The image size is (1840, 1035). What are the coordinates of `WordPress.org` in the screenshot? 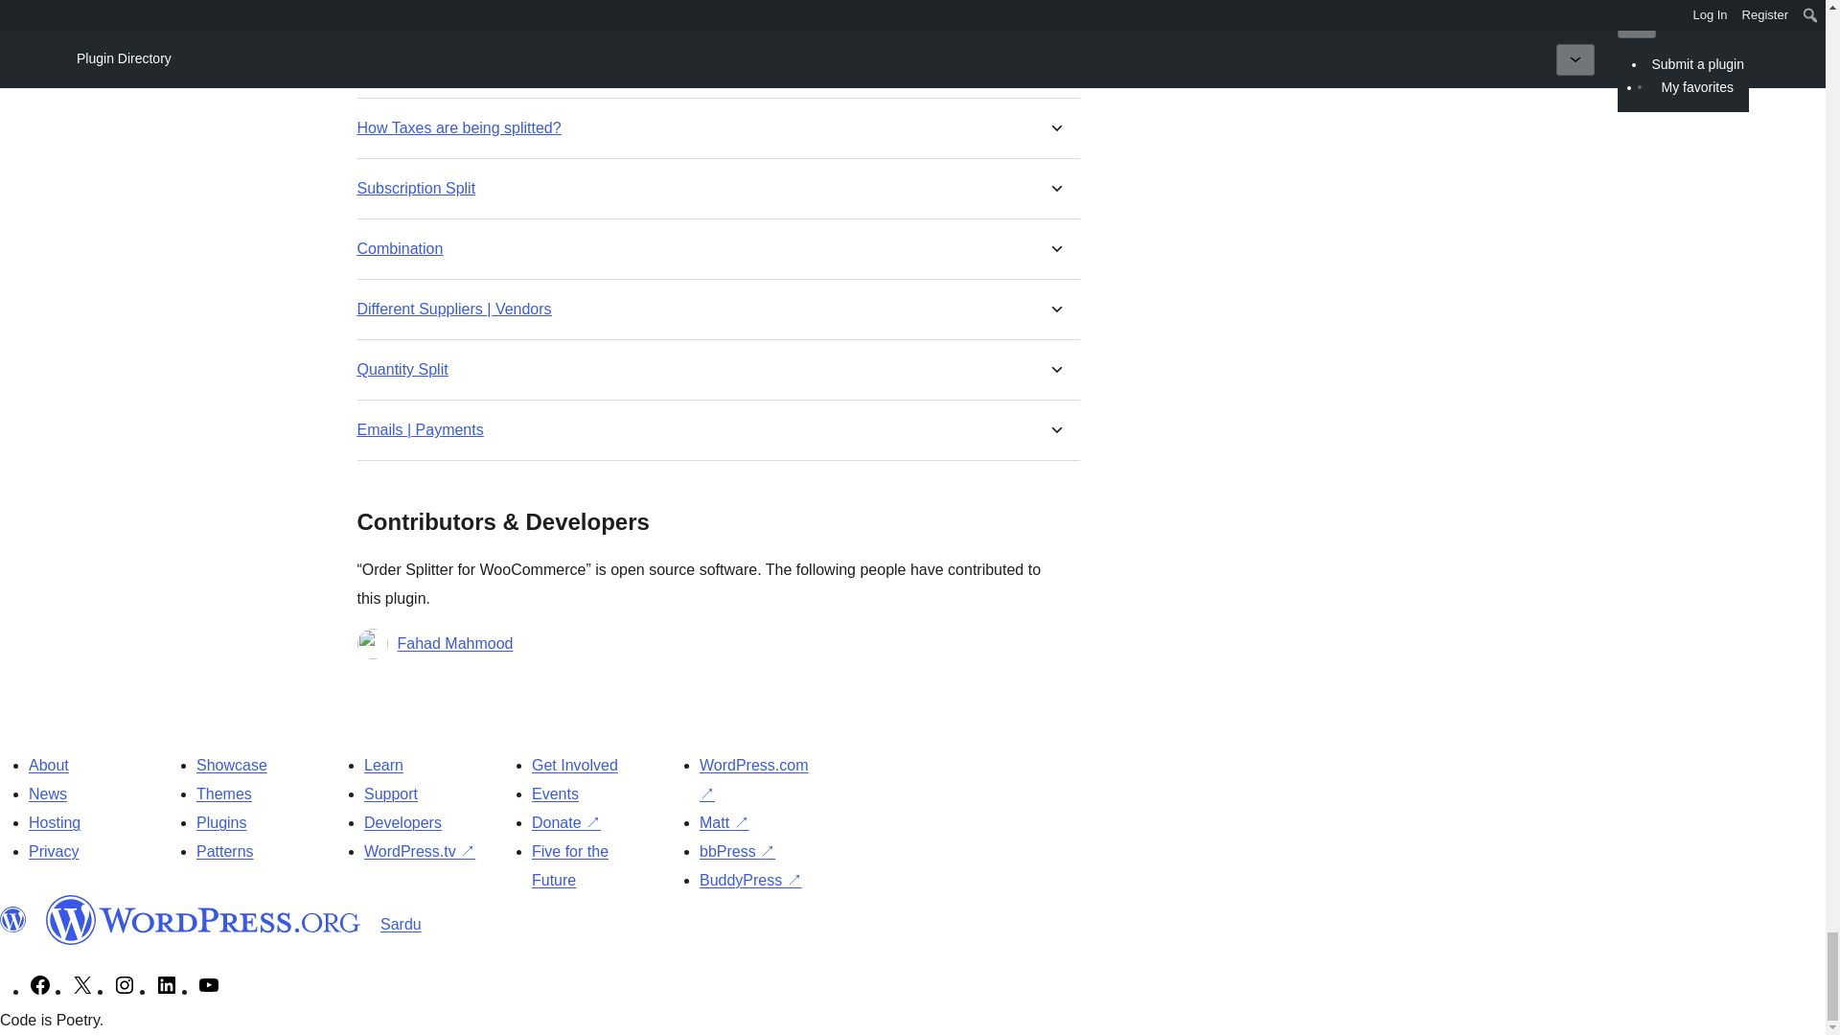 It's located at (203, 920).